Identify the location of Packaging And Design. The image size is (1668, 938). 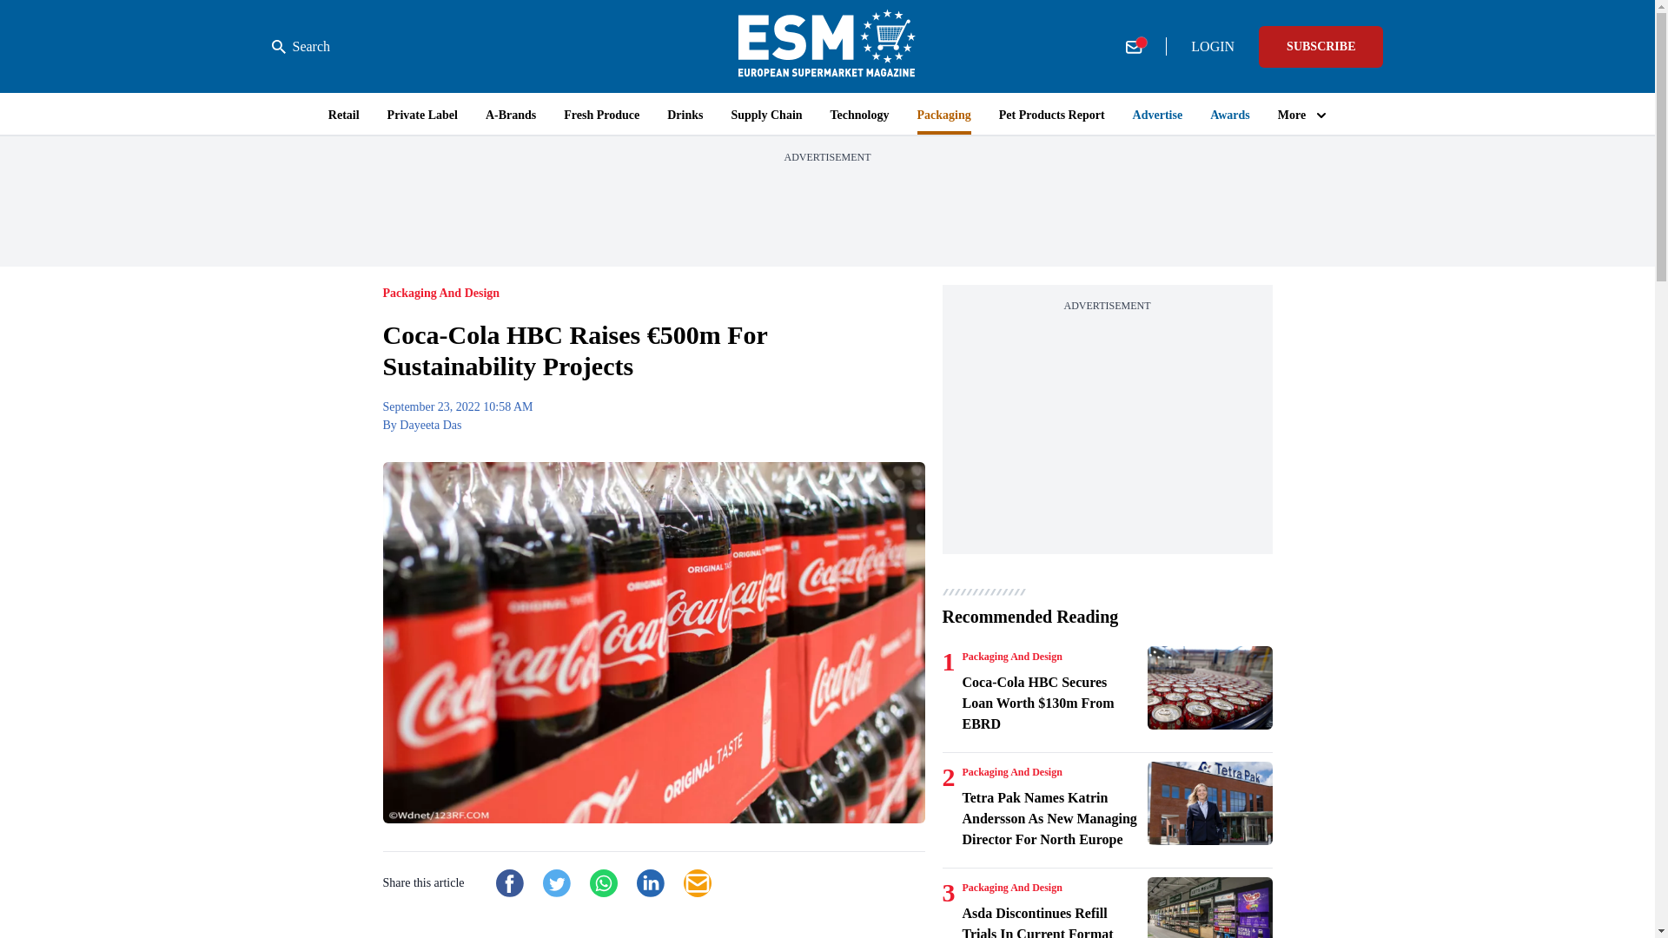
(1012, 772).